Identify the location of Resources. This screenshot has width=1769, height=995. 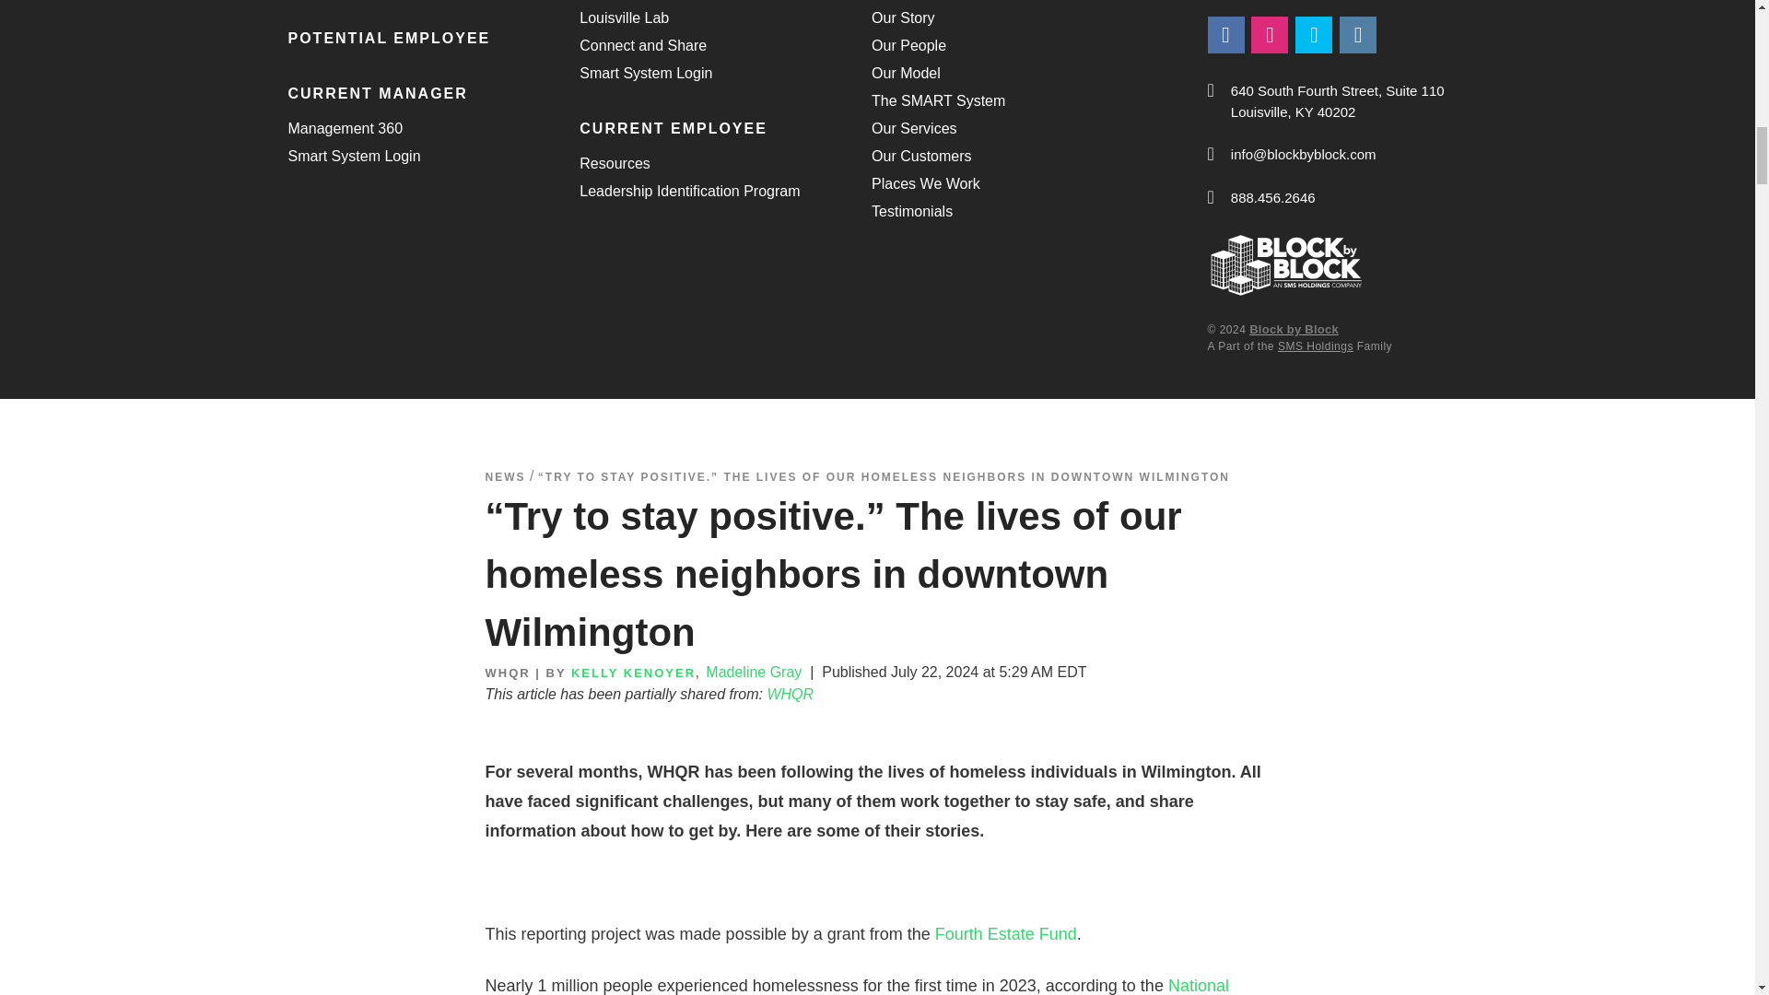
(614, 164).